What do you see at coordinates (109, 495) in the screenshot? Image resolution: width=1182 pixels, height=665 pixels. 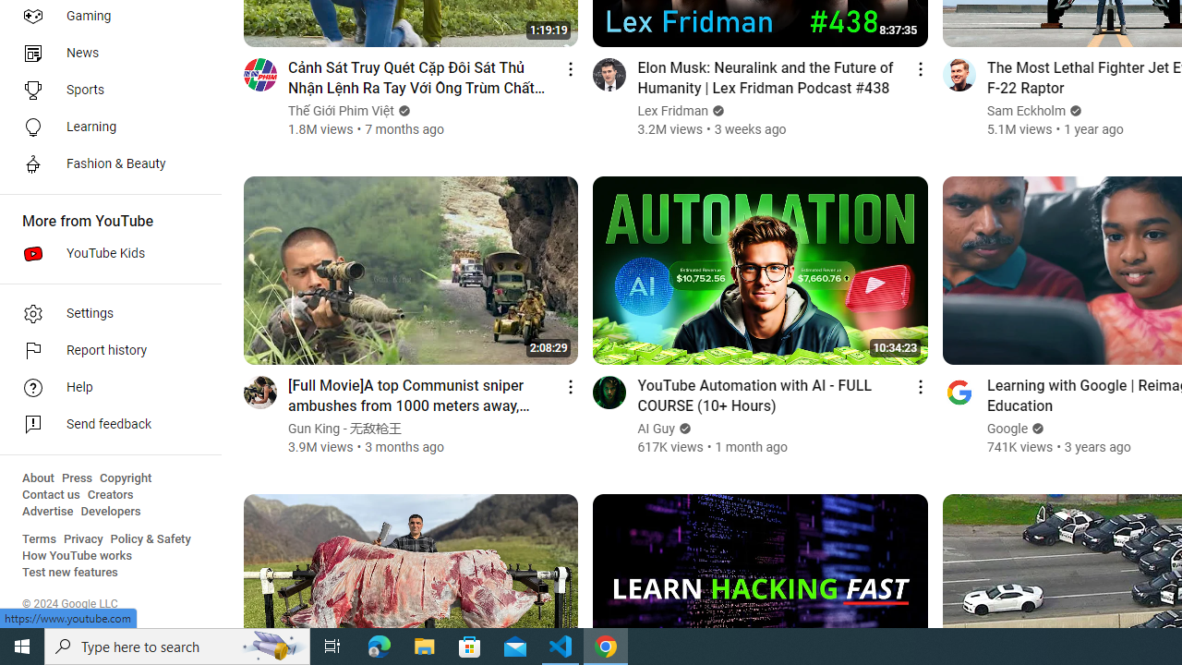 I see `Creators` at bounding box center [109, 495].